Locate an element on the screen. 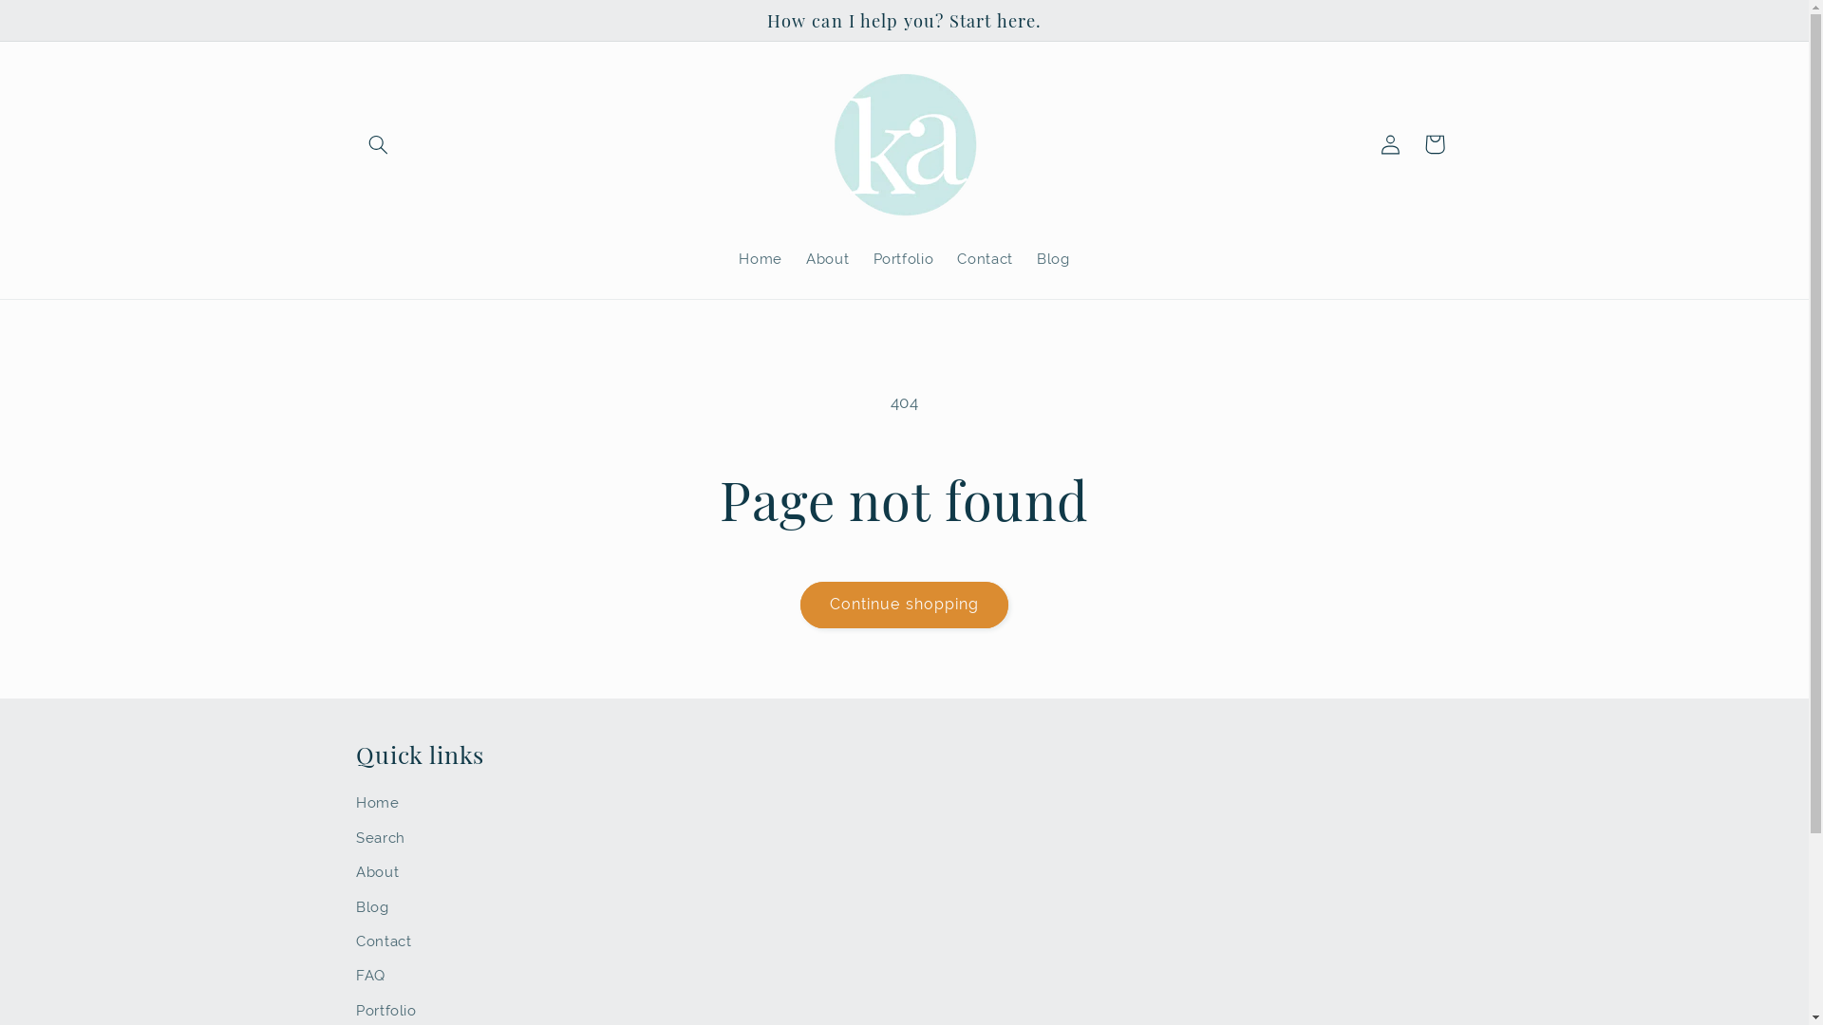  Contact is located at coordinates (384, 941).